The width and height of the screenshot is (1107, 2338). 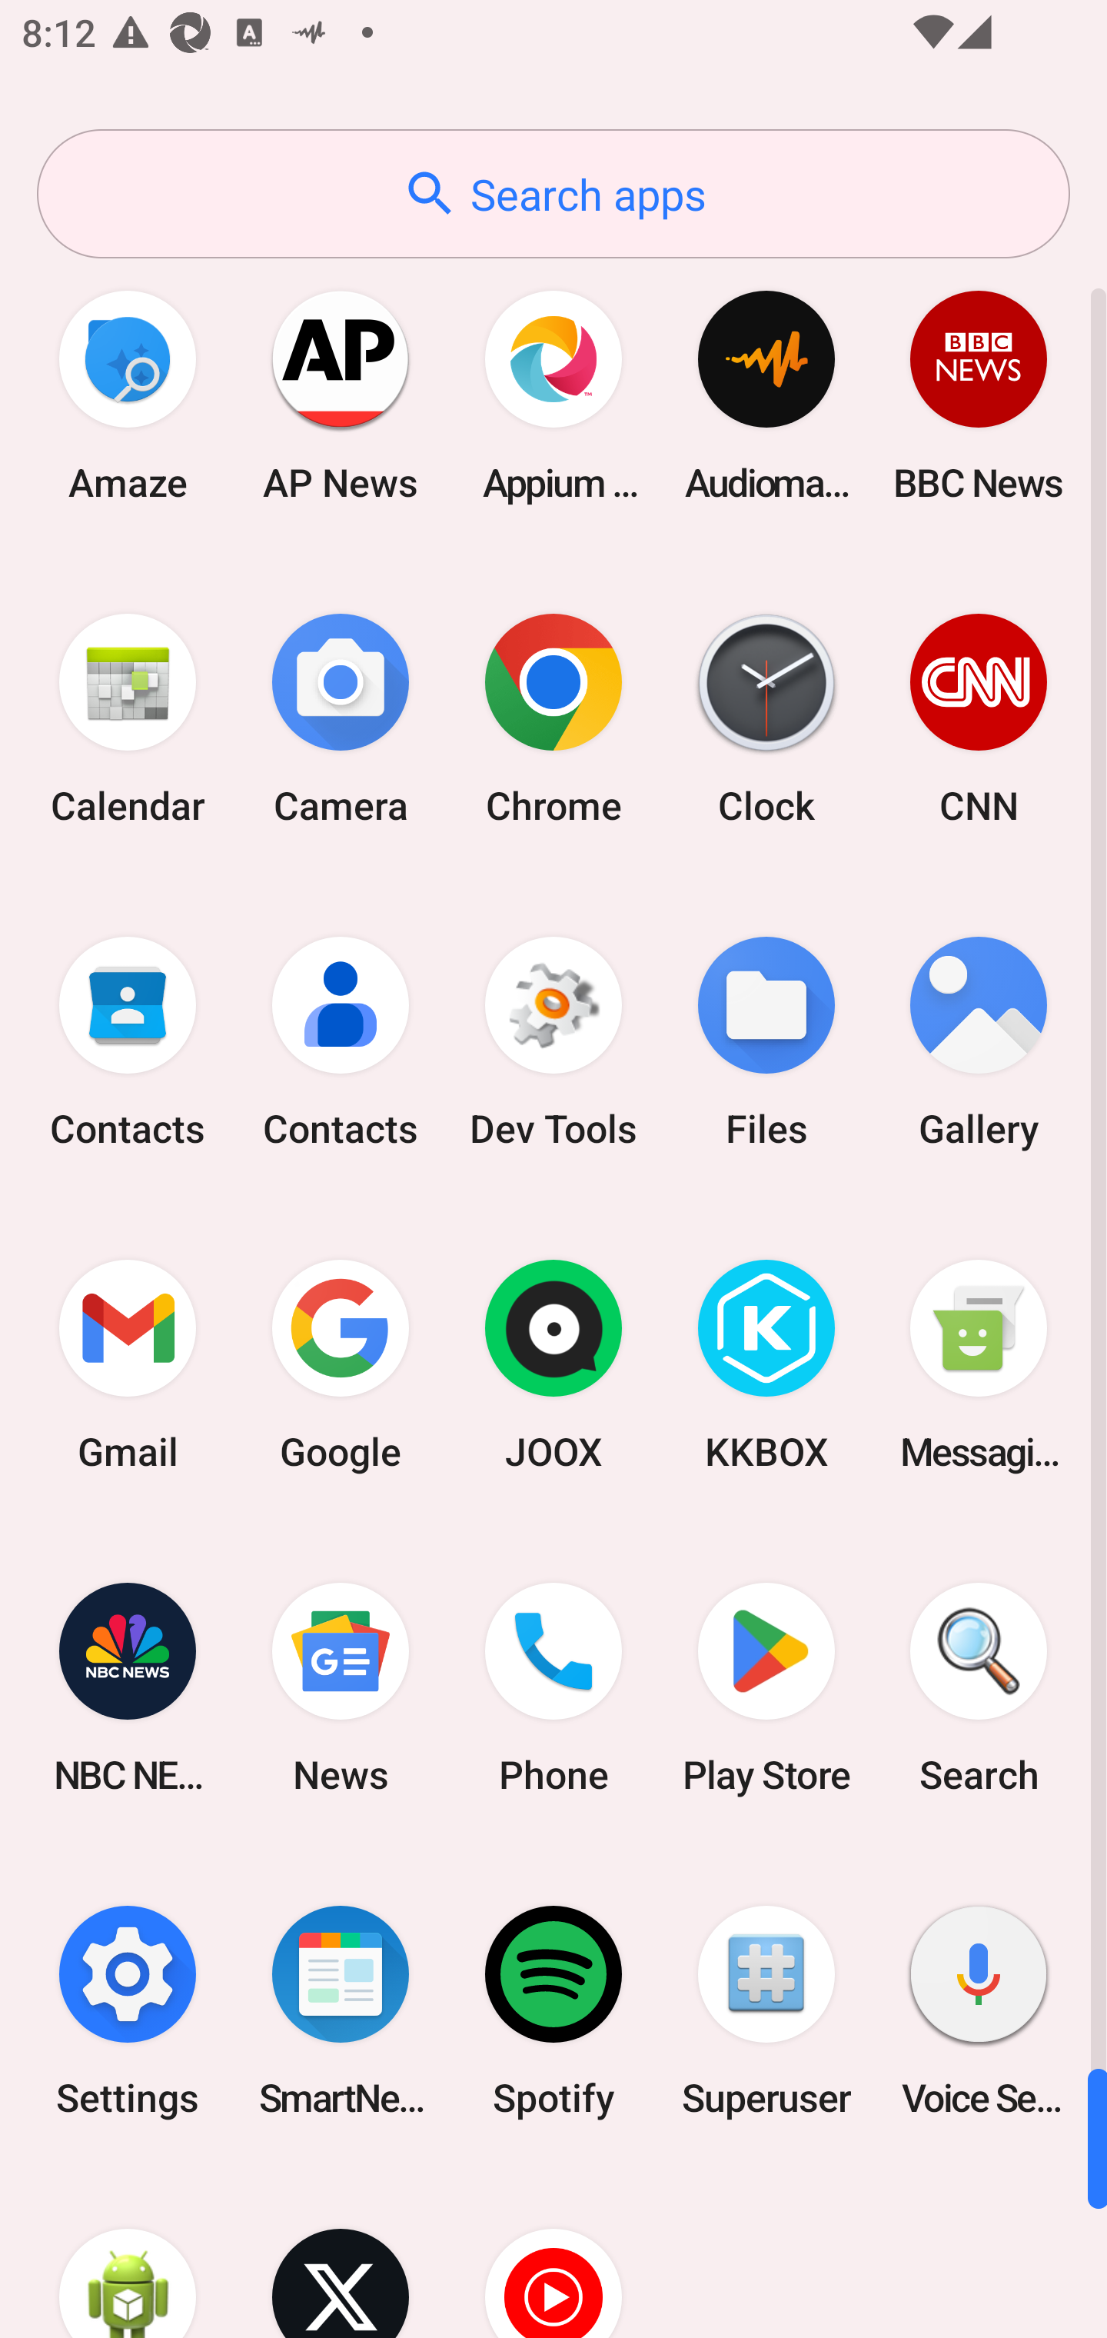 I want to click on AP News, so click(x=341, y=395).